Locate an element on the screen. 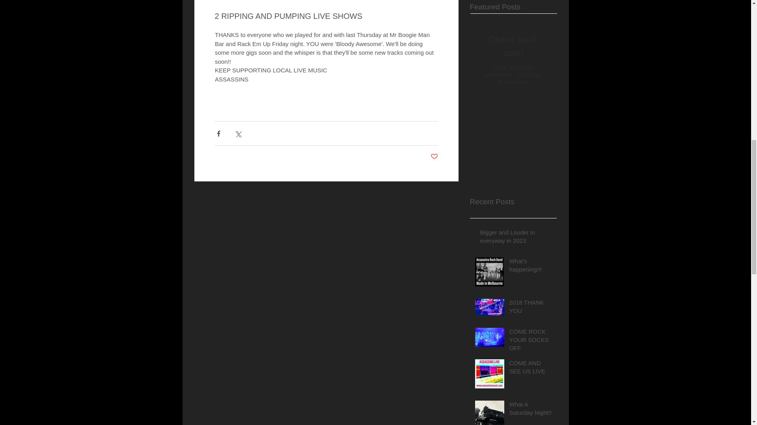 The height and width of the screenshot is (425, 757). What A Saturday Night!! is located at coordinates (531, 410).